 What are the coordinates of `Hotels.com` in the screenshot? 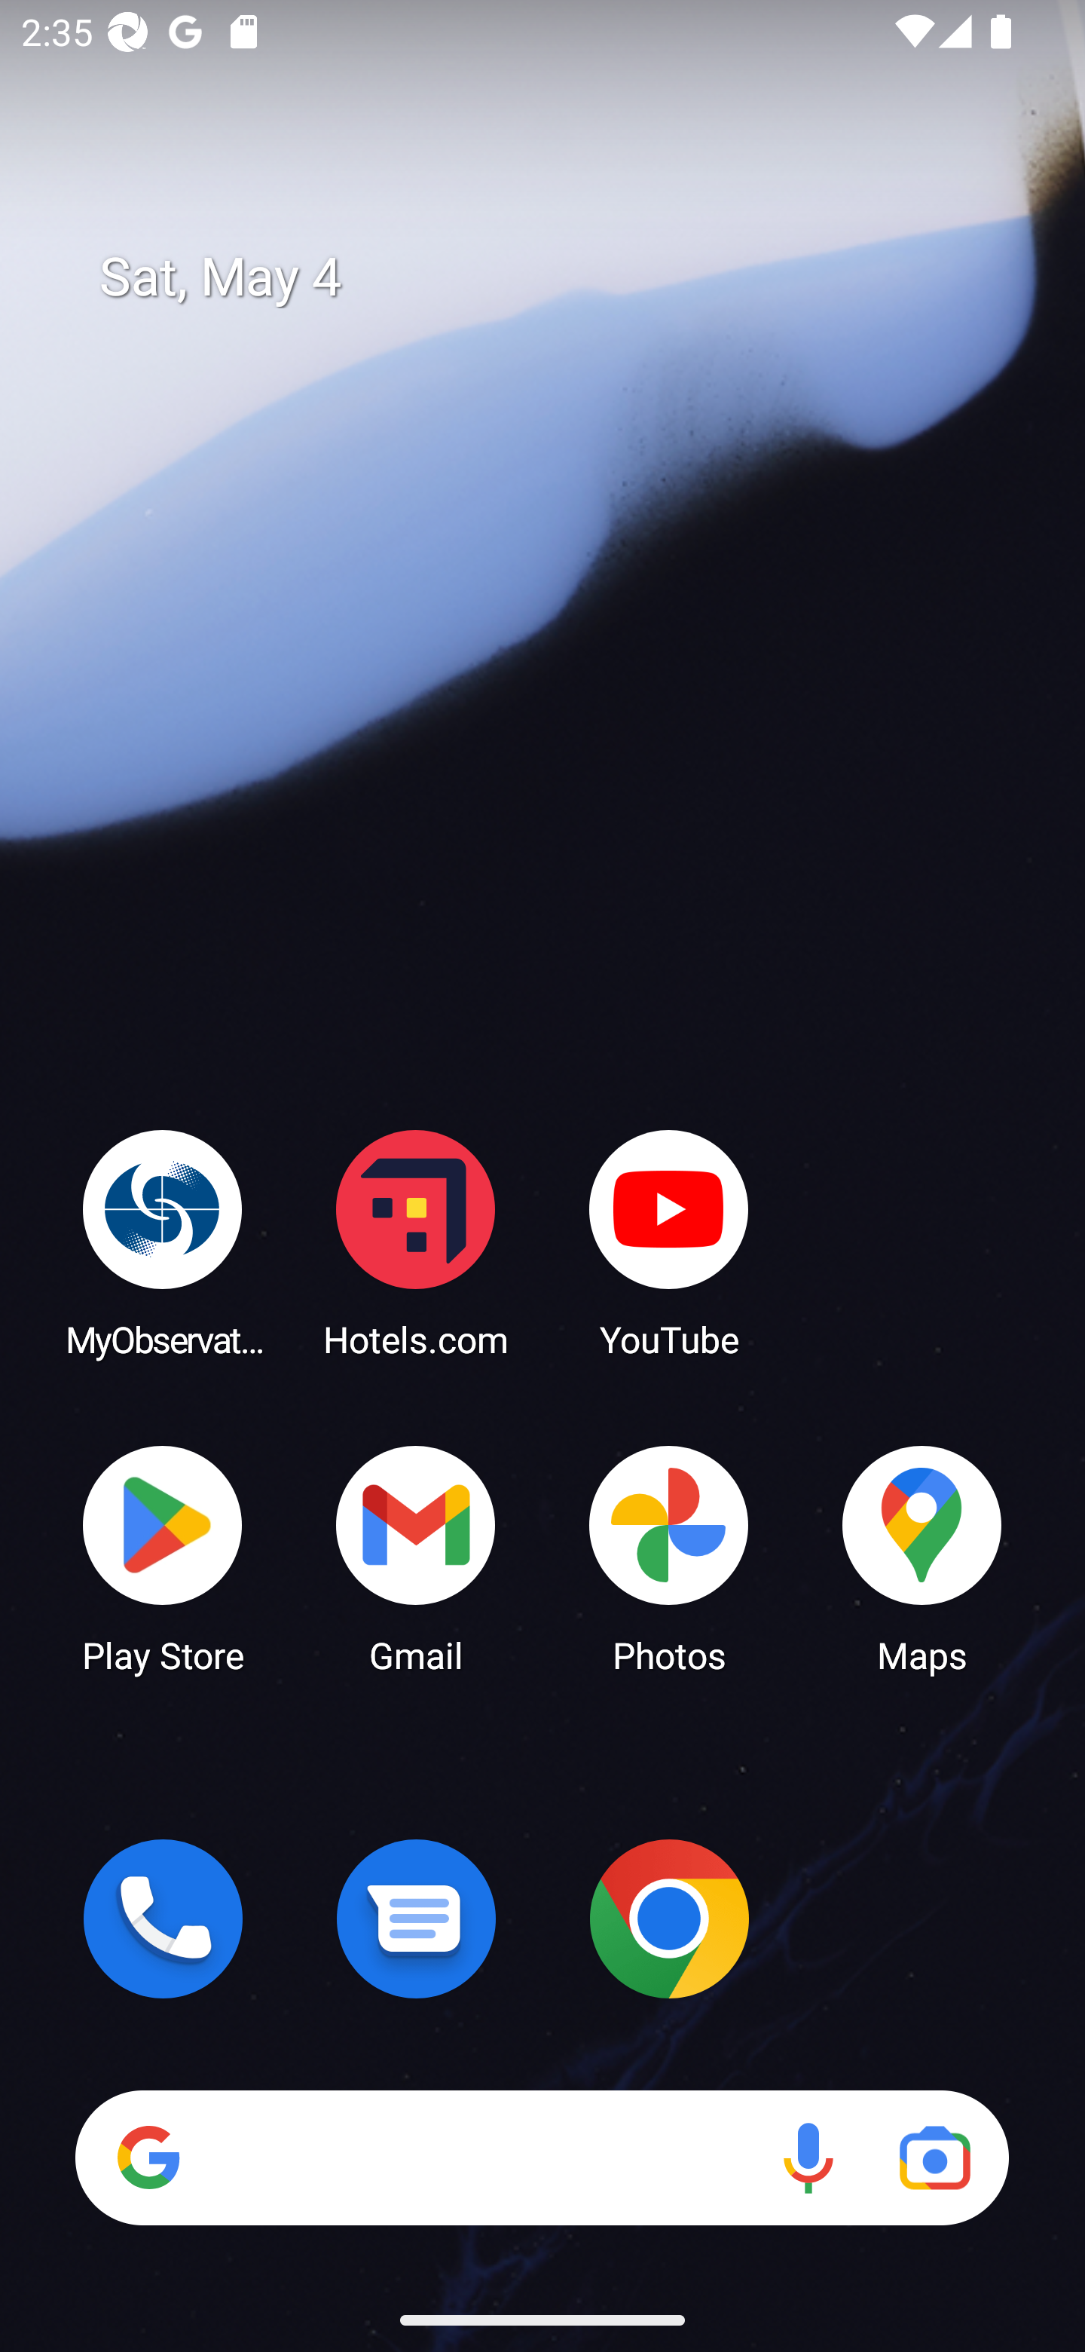 It's located at (416, 1242).